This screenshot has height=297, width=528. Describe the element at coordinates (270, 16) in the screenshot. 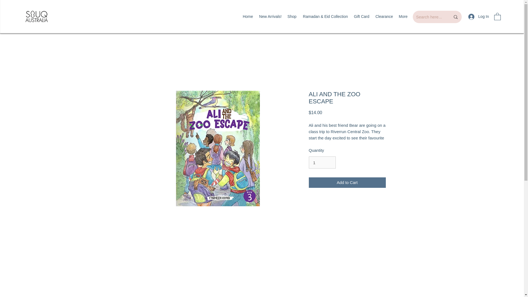

I see `New Arrivals!` at that location.